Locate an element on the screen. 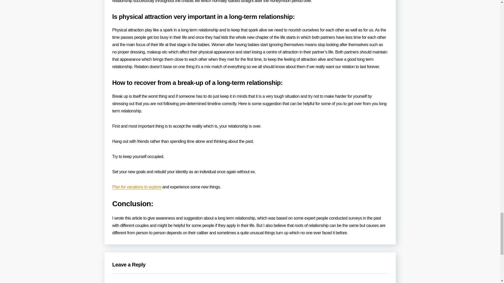 The width and height of the screenshot is (504, 283). Plan for vacations to explore is located at coordinates (137, 187).